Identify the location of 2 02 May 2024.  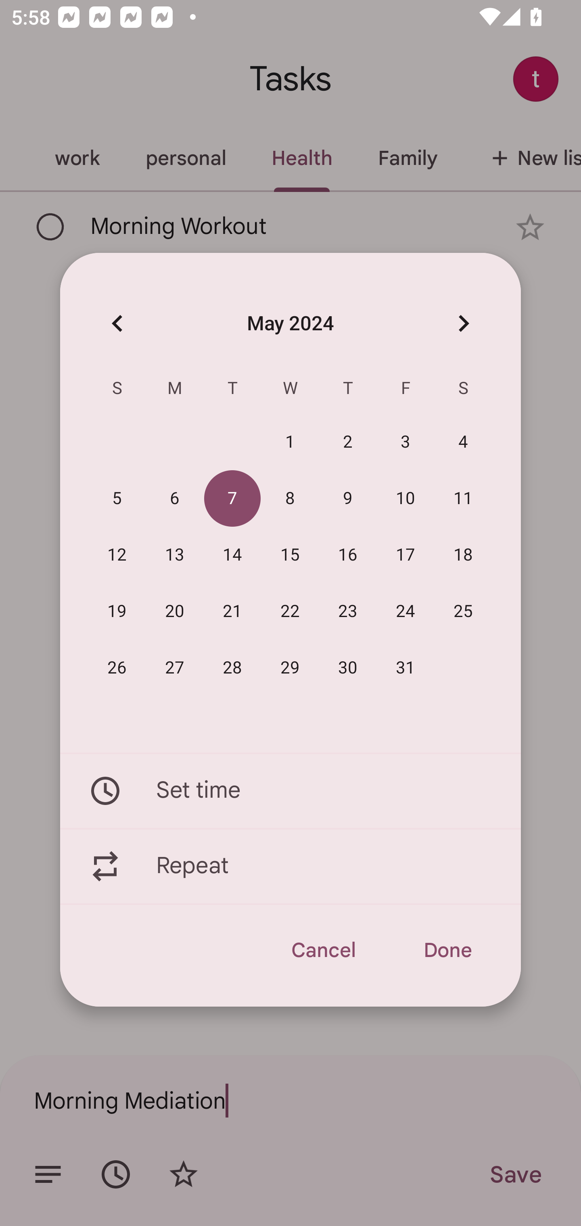
(348, 442).